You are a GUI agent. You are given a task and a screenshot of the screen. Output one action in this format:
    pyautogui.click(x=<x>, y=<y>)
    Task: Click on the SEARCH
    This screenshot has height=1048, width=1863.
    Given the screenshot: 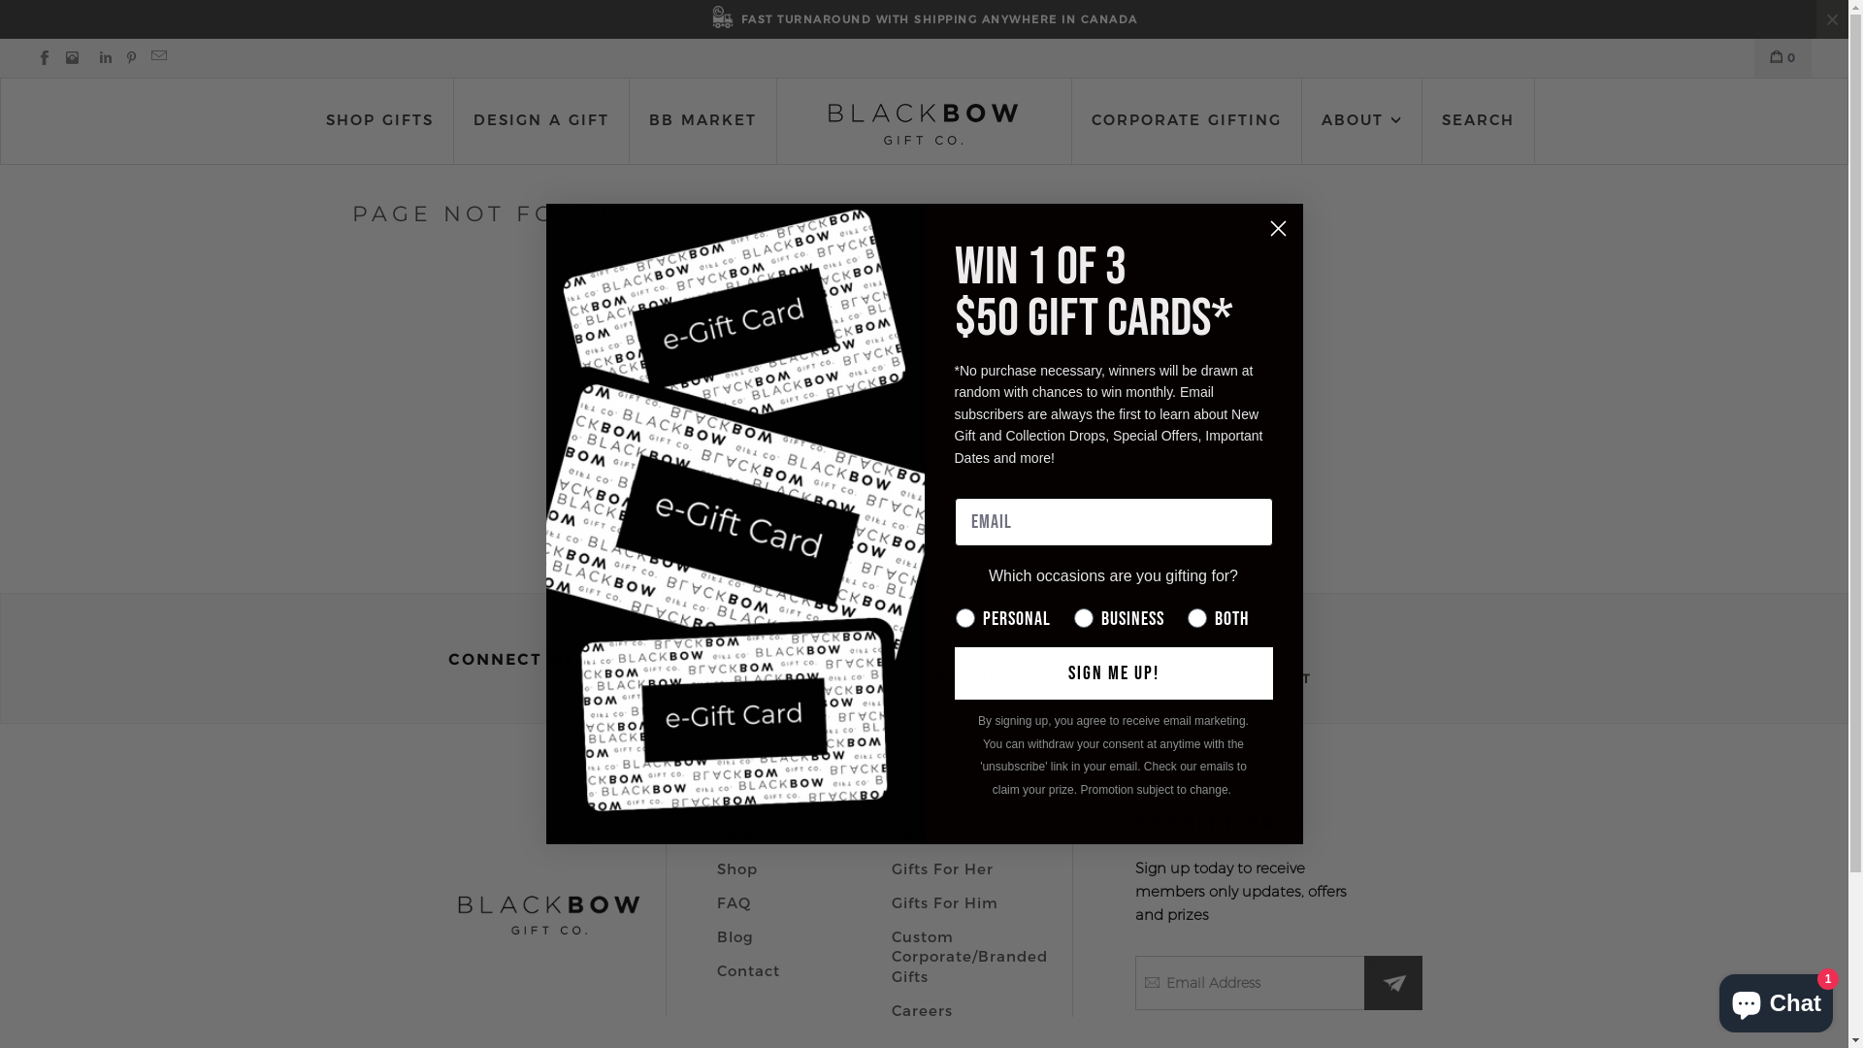 What is the action you would take?
    pyautogui.click(x=1479, y=120)
    